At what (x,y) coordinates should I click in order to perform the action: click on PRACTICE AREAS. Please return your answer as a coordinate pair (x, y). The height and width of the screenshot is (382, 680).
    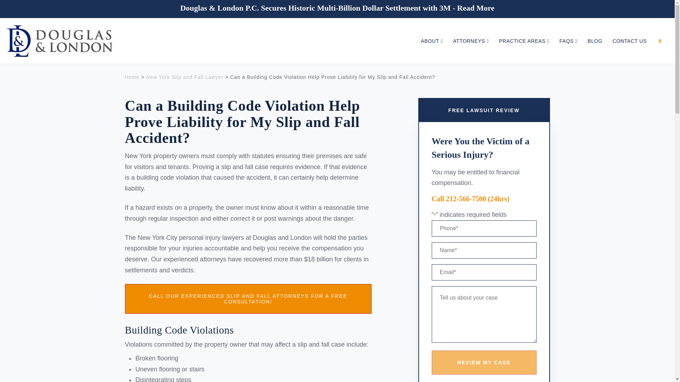
    Looking at the image, I should click on (523, 33).